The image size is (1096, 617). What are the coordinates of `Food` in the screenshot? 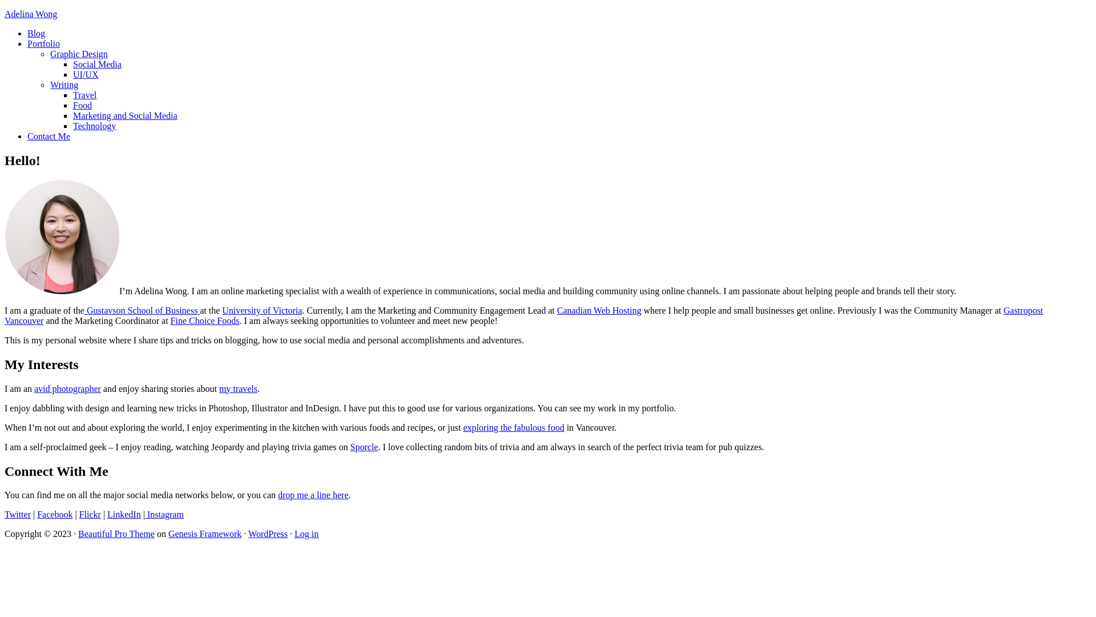 It's located at (82, 105).